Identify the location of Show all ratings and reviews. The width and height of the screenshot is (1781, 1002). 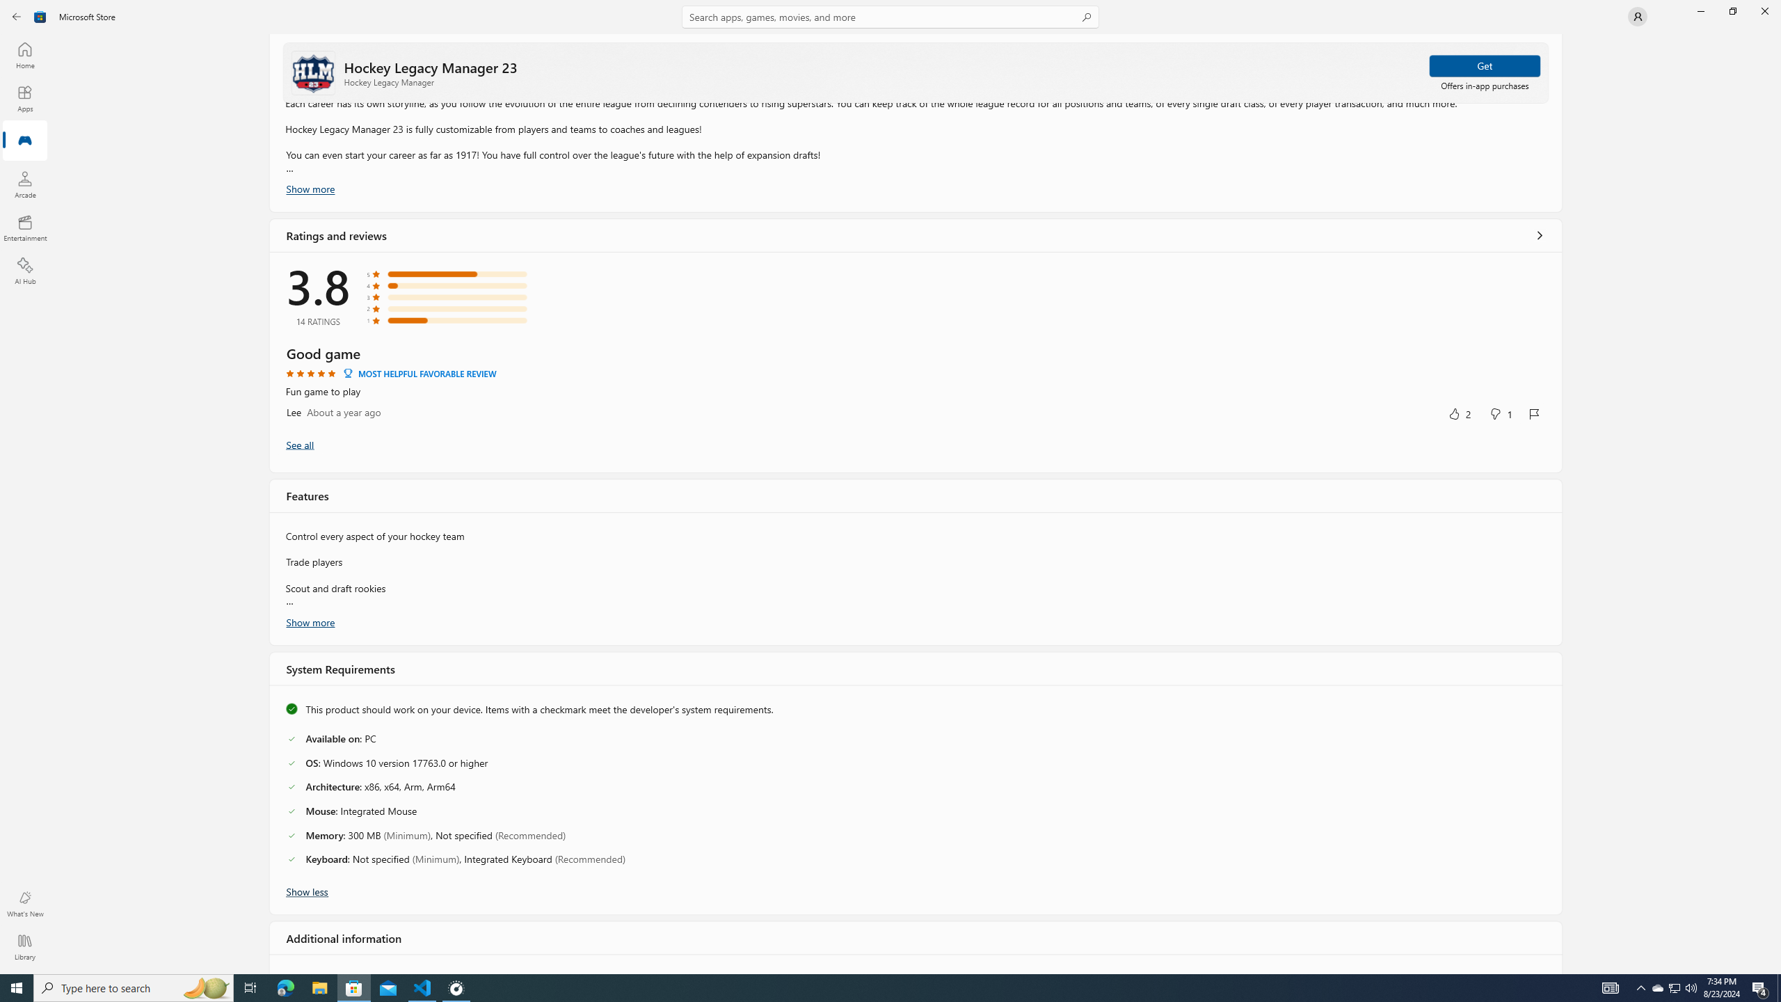
(299, 444).